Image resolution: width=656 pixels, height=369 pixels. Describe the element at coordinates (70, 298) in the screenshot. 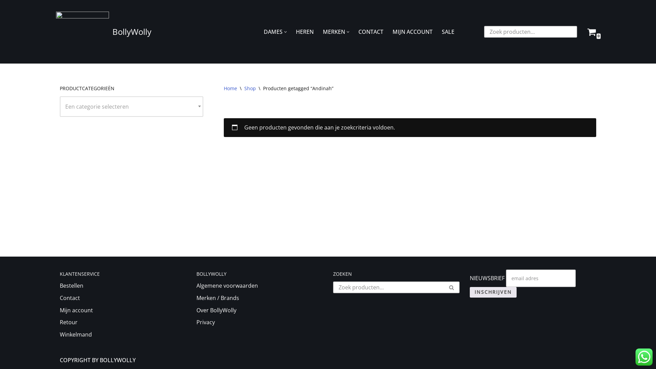

I see `Contact` at that location.